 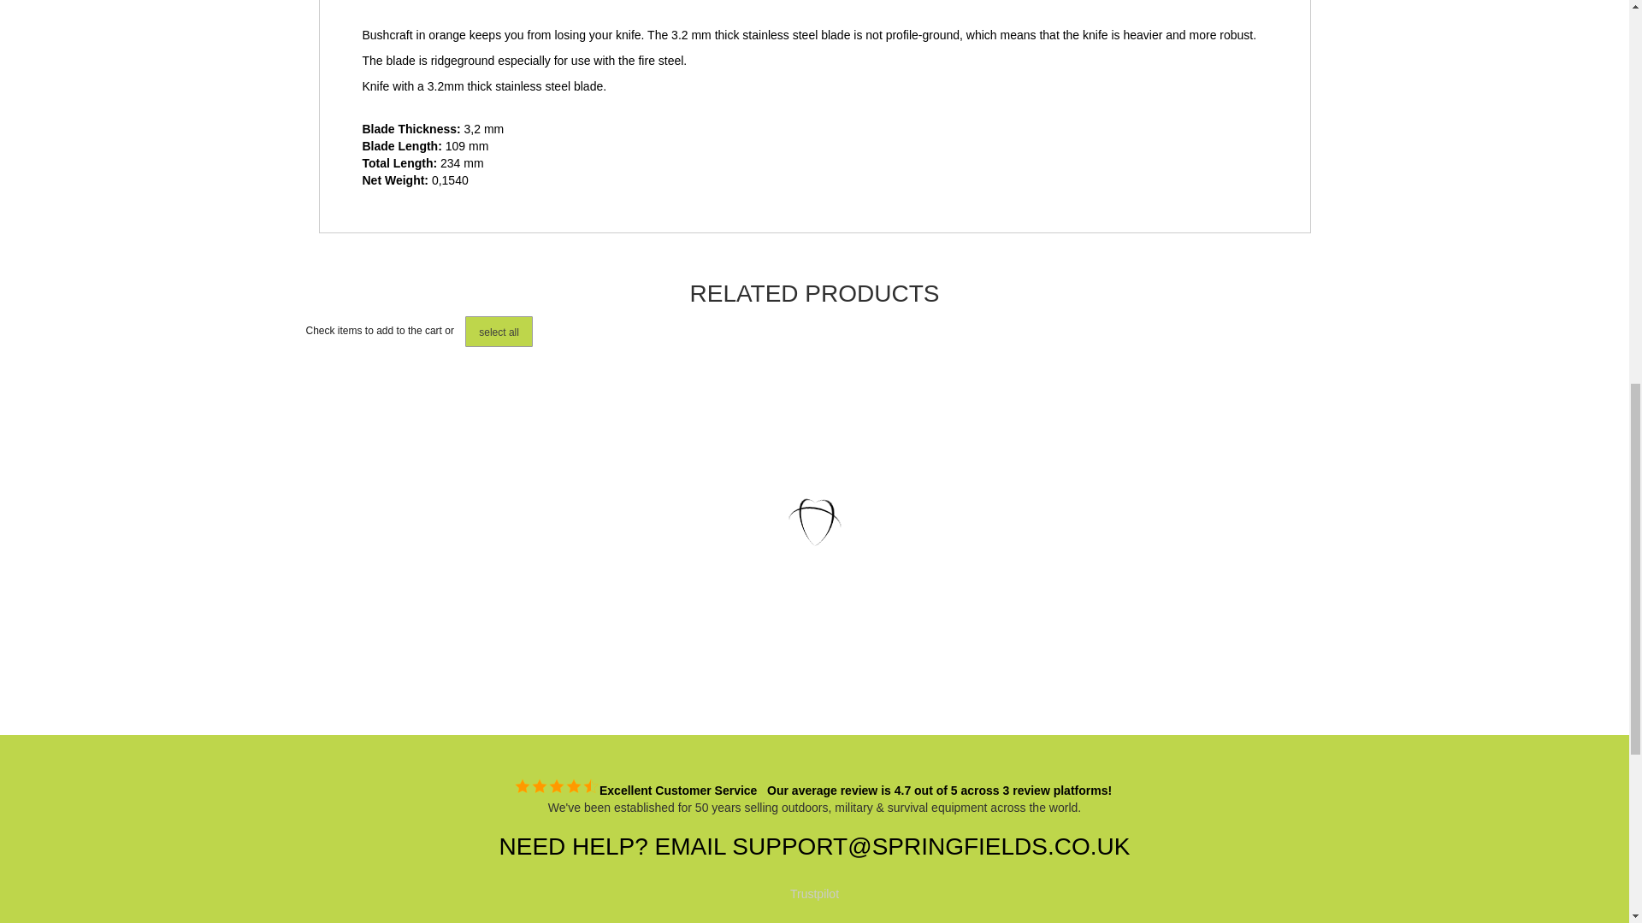 I want to click on Mora Heavy Duty Companion Carbon Knife, so click(x=616, y=571).